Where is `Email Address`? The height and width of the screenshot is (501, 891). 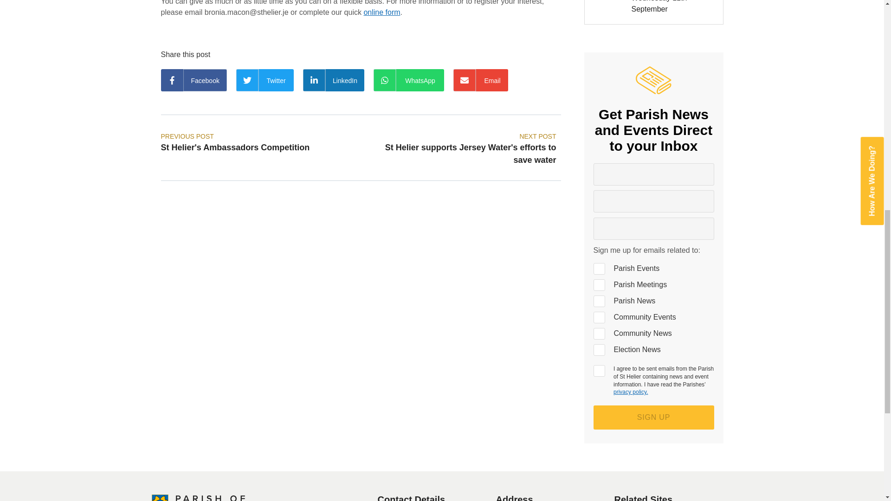
Email Address is located at coordinates (653, 228).